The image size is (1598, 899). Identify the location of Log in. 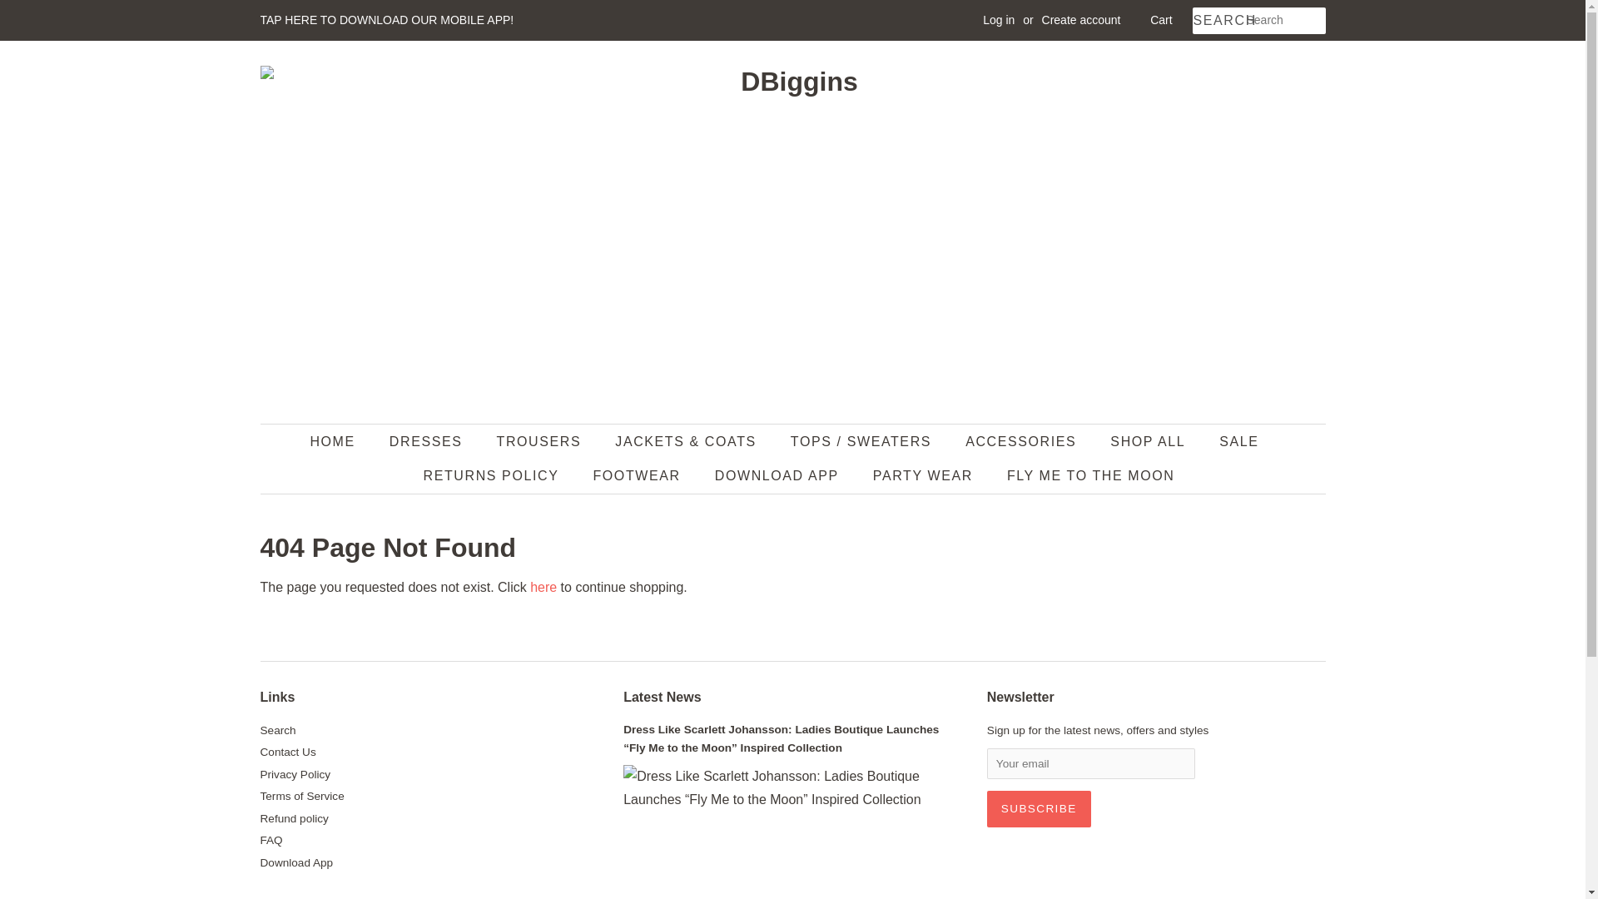
(999, 20).